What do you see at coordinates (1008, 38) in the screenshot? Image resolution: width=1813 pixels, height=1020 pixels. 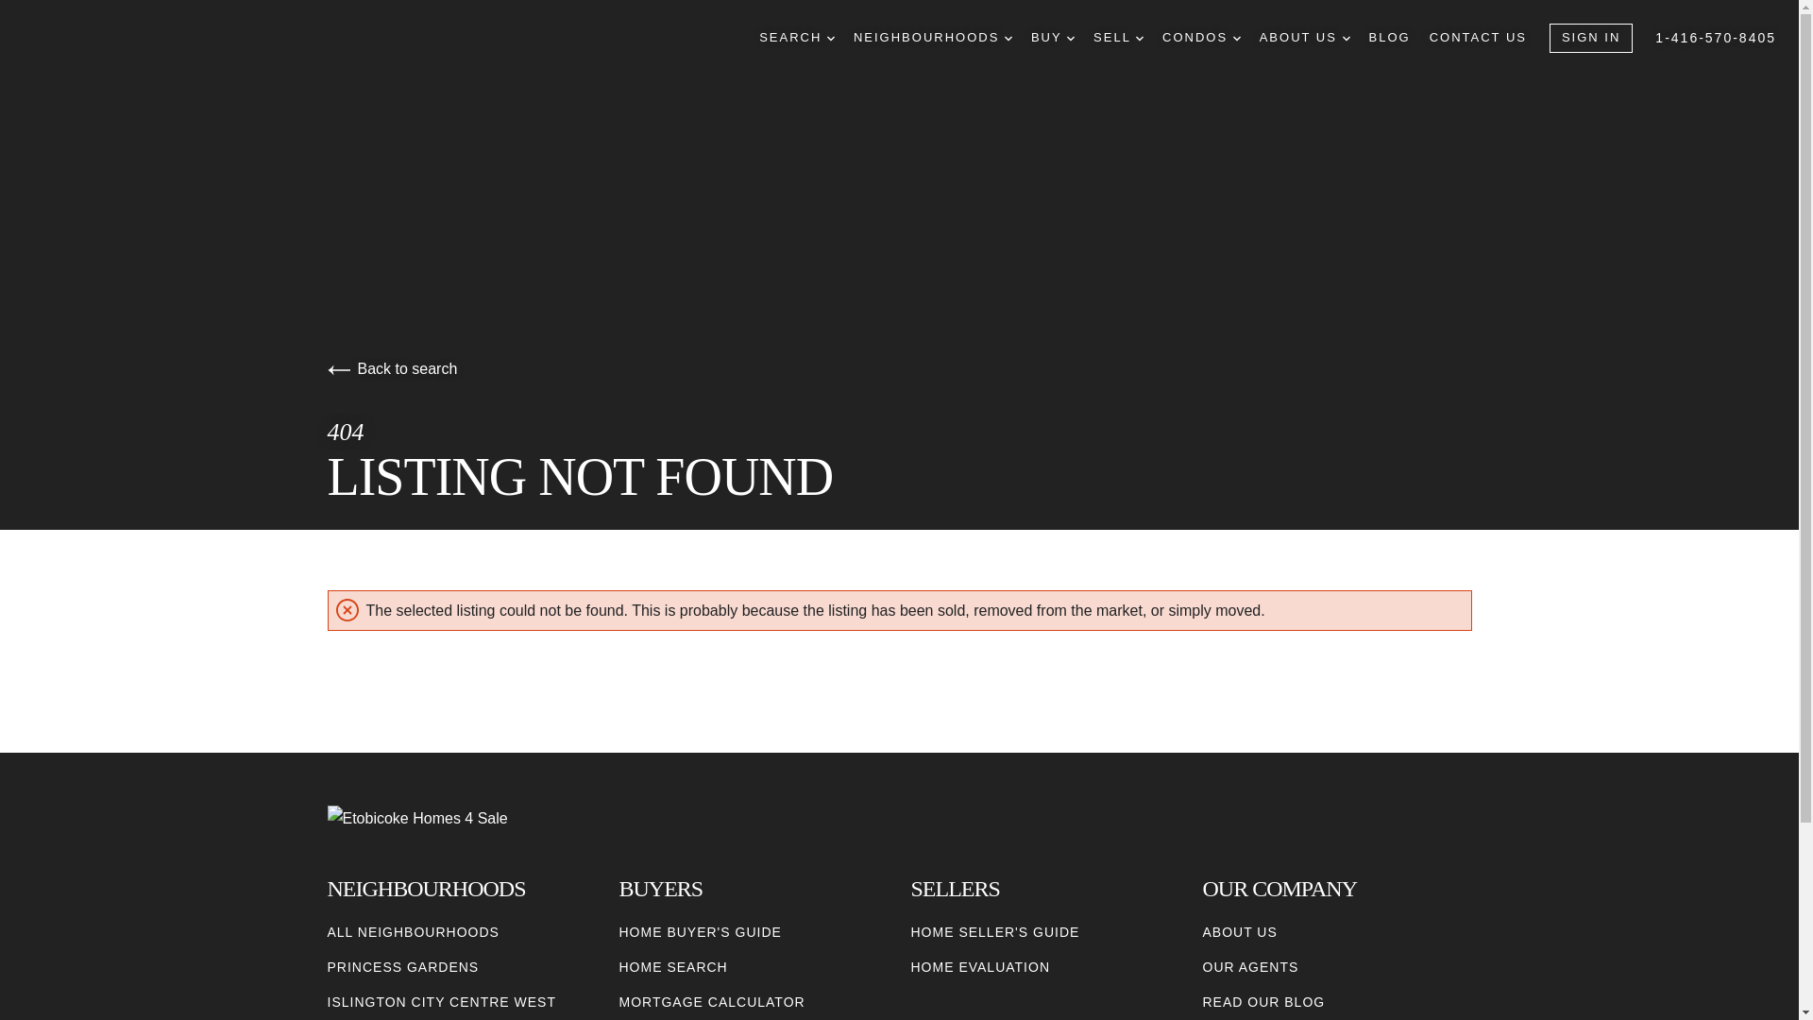 I see `DROPDOWN ARROW` at bounding box center [1008, 38].